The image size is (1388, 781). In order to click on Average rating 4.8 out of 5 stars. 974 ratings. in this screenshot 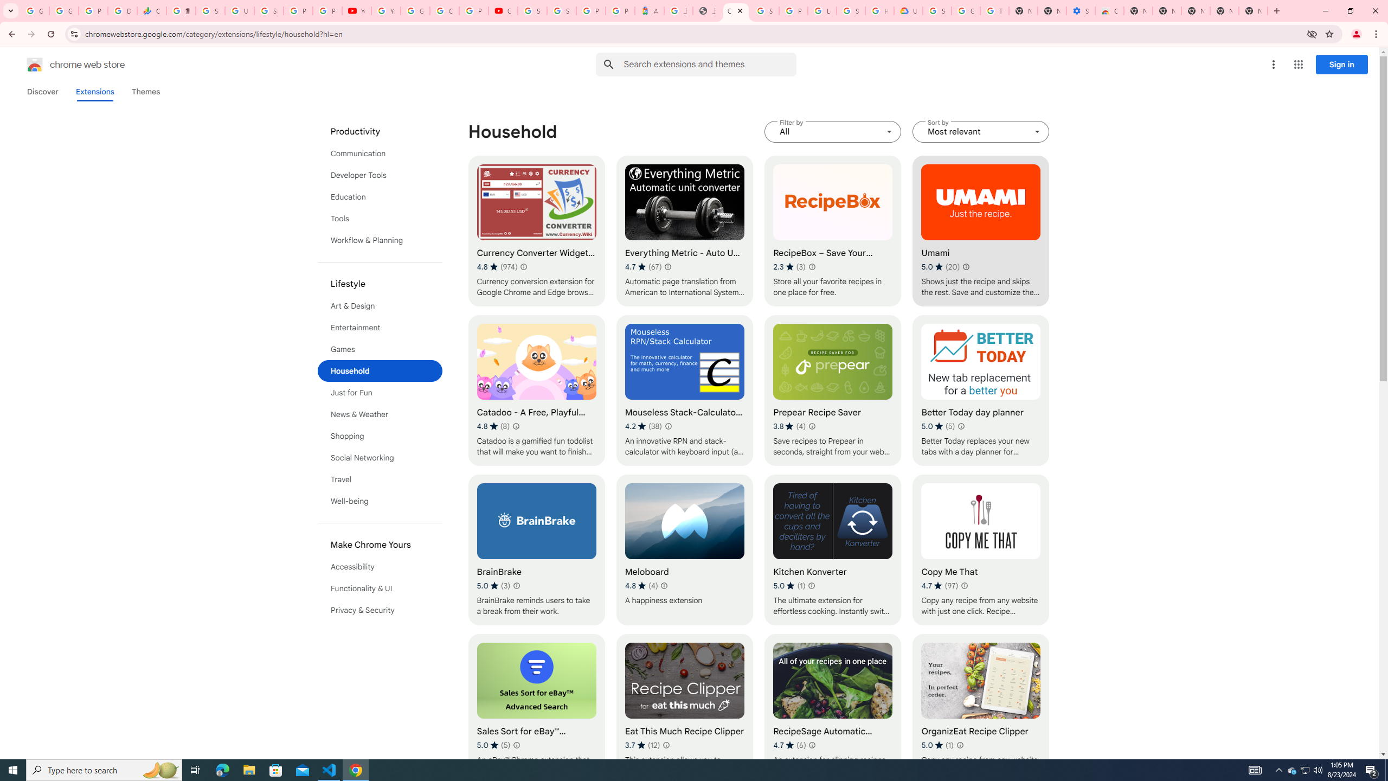, I will do `click(497, 267)`.